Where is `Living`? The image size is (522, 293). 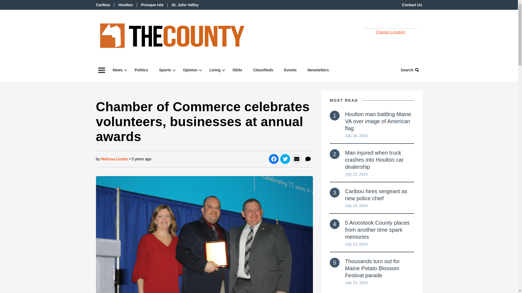 Living is located at coordinates (215, 70).